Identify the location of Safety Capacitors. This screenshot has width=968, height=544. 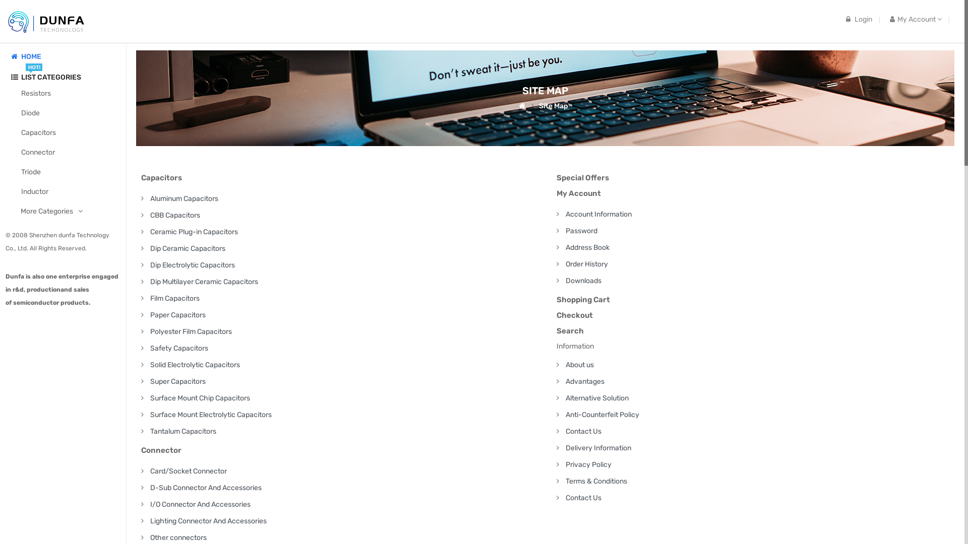
(179, 349).